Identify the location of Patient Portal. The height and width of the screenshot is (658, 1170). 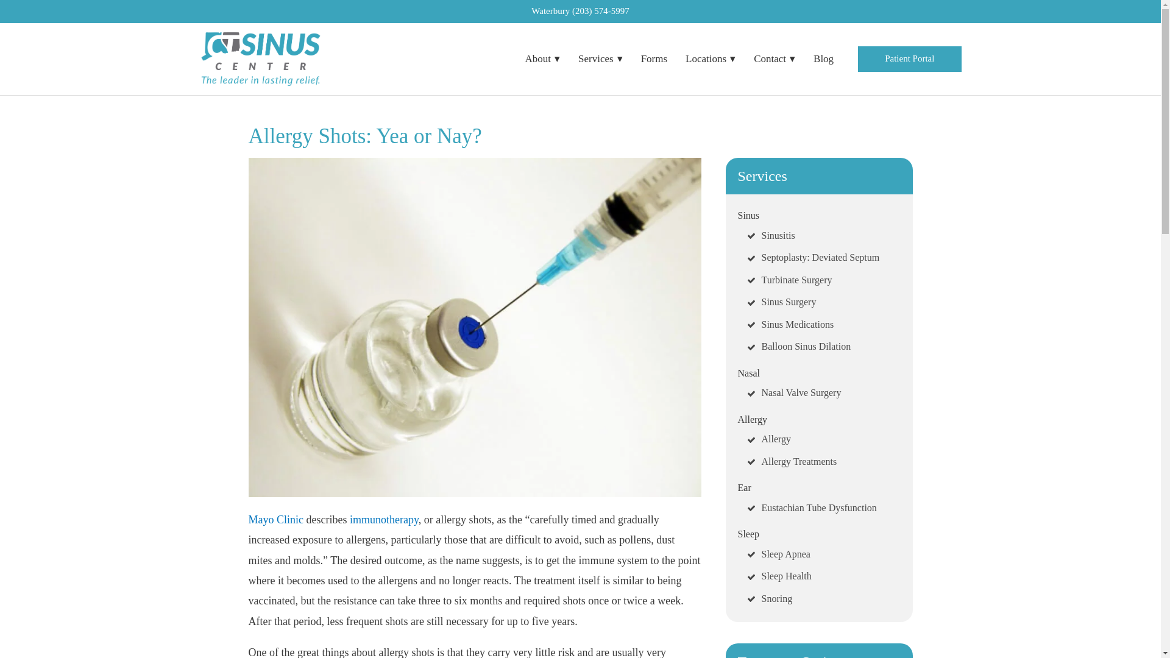
(909, 58).